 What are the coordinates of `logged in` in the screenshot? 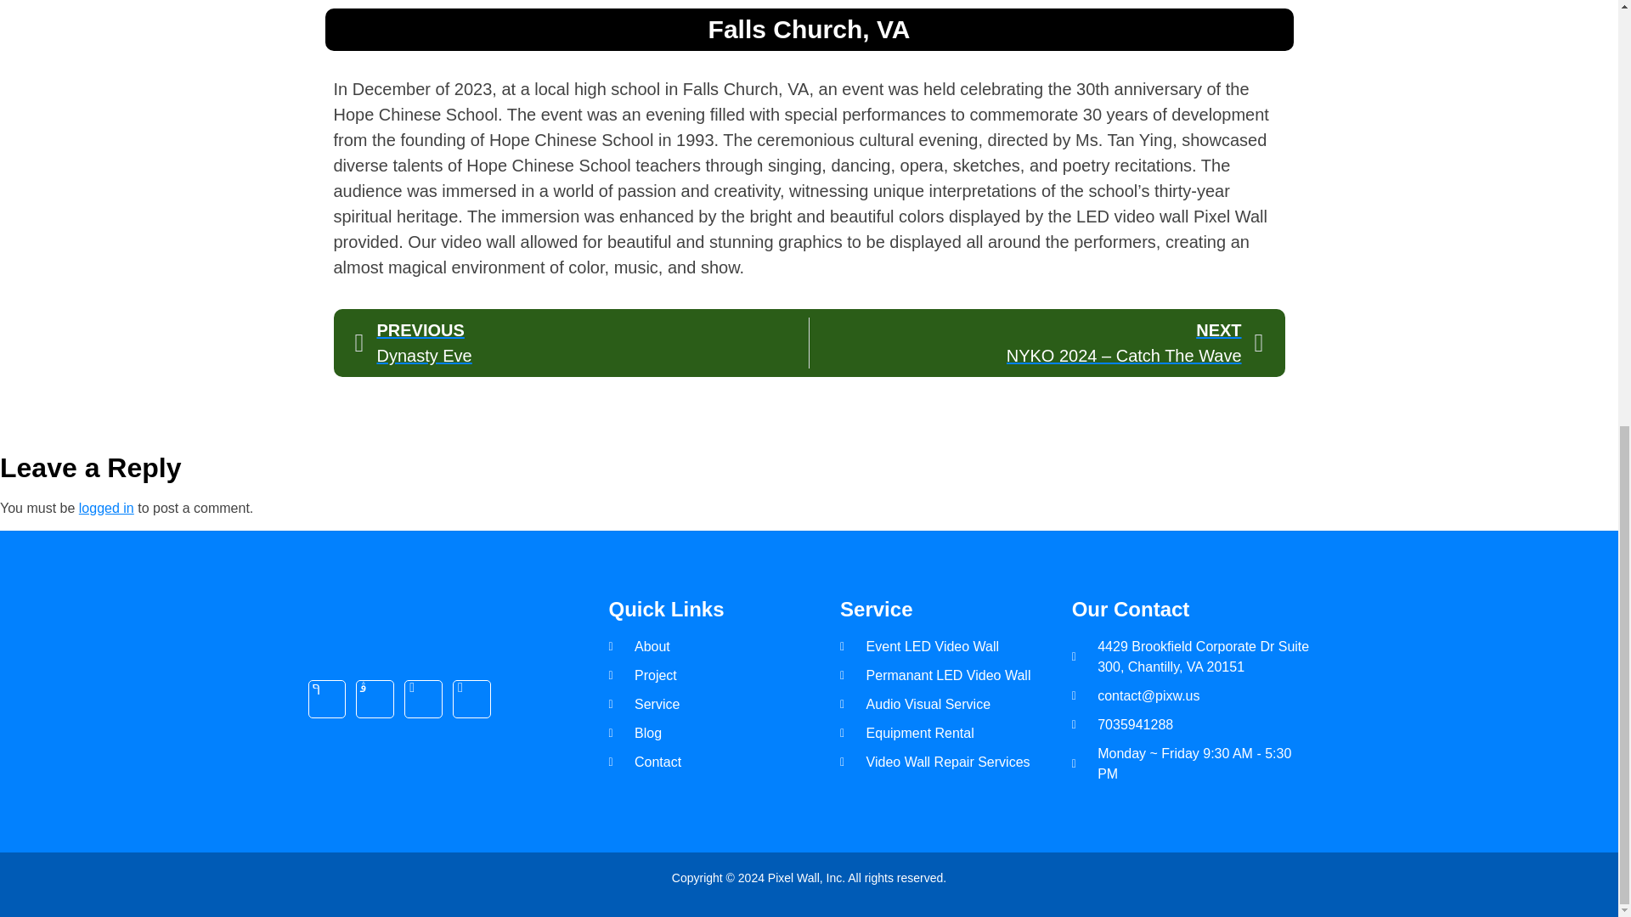 It's located at (105, 508).